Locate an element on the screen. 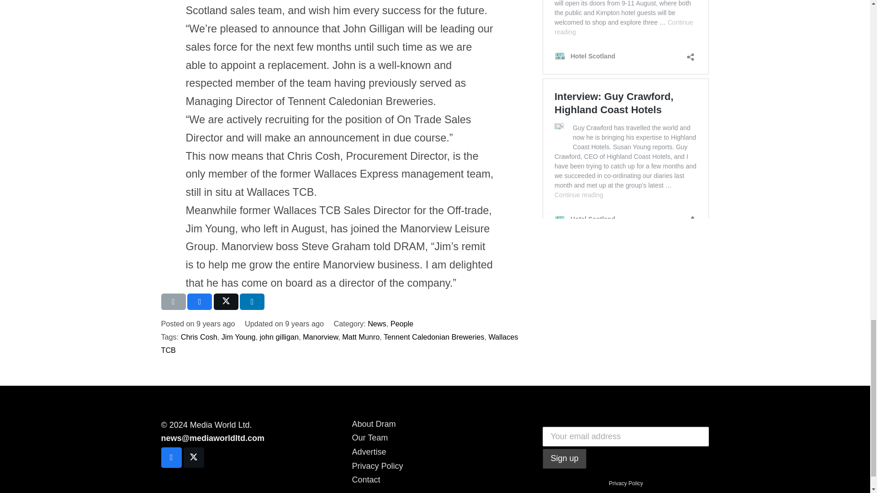 The height and width of the screenshot is (493, 877). Share this is located at coordinates (200, 301).